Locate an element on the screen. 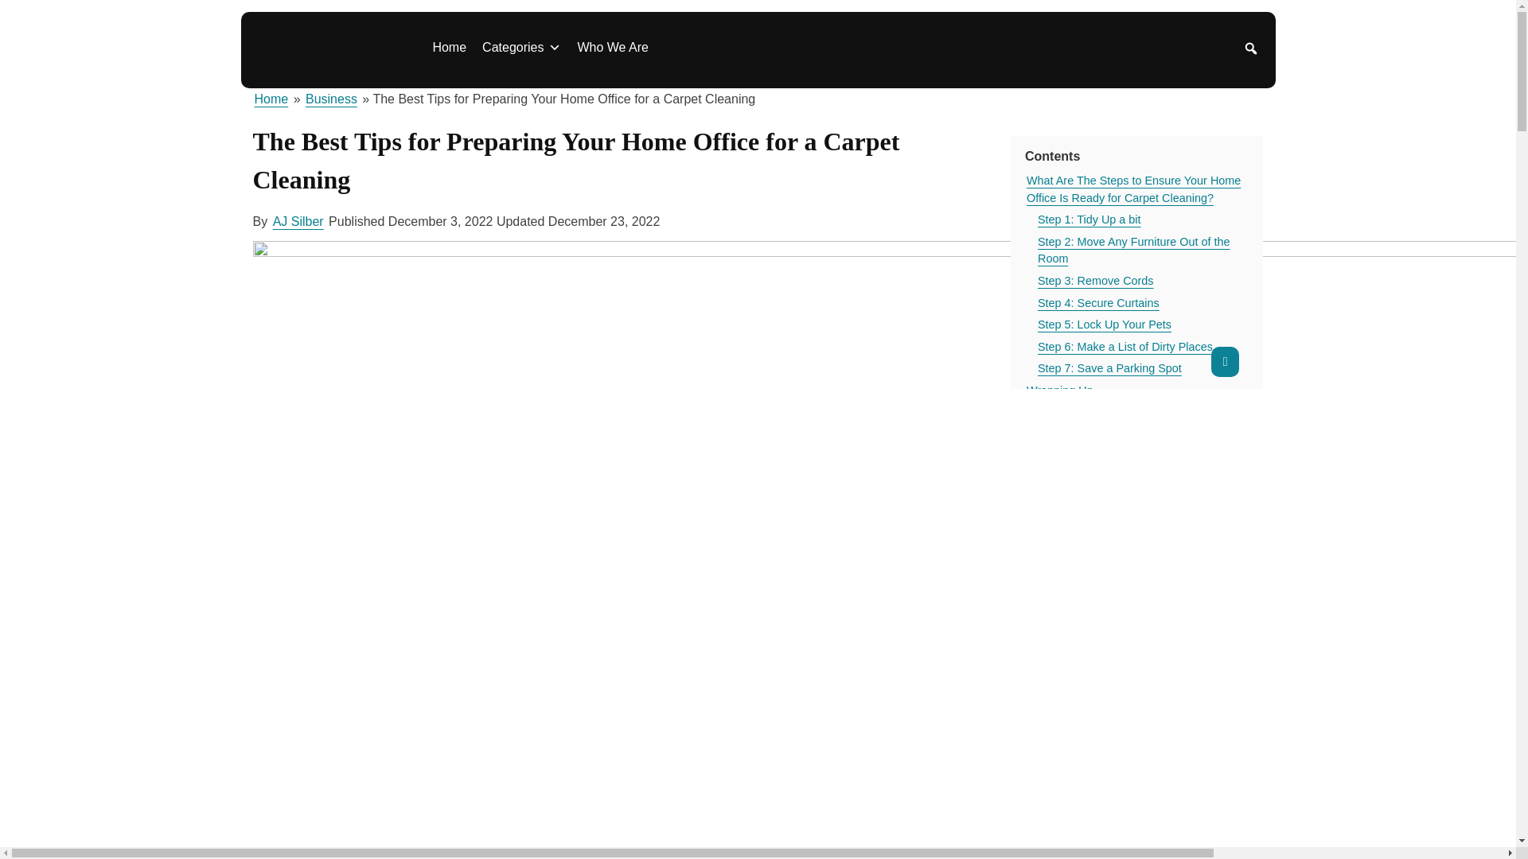 This screenshot has width=1528, height=859. Categories is located at coordinates (520, 47).